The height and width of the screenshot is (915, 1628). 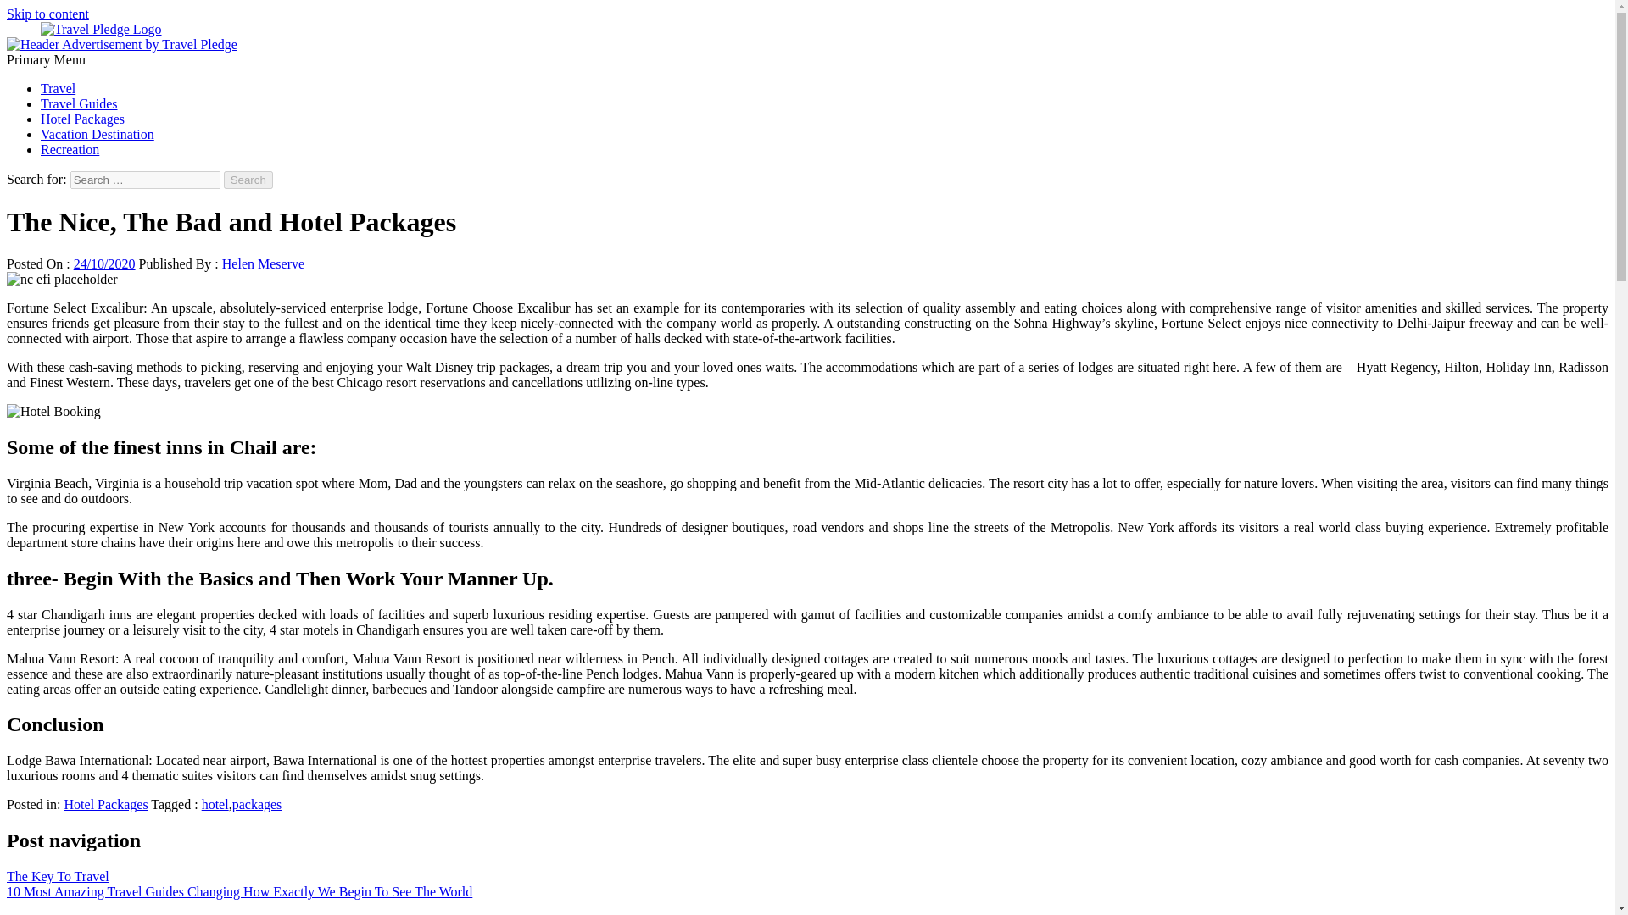 I want to click on The Key To Travel, so click(x=58, y=876).